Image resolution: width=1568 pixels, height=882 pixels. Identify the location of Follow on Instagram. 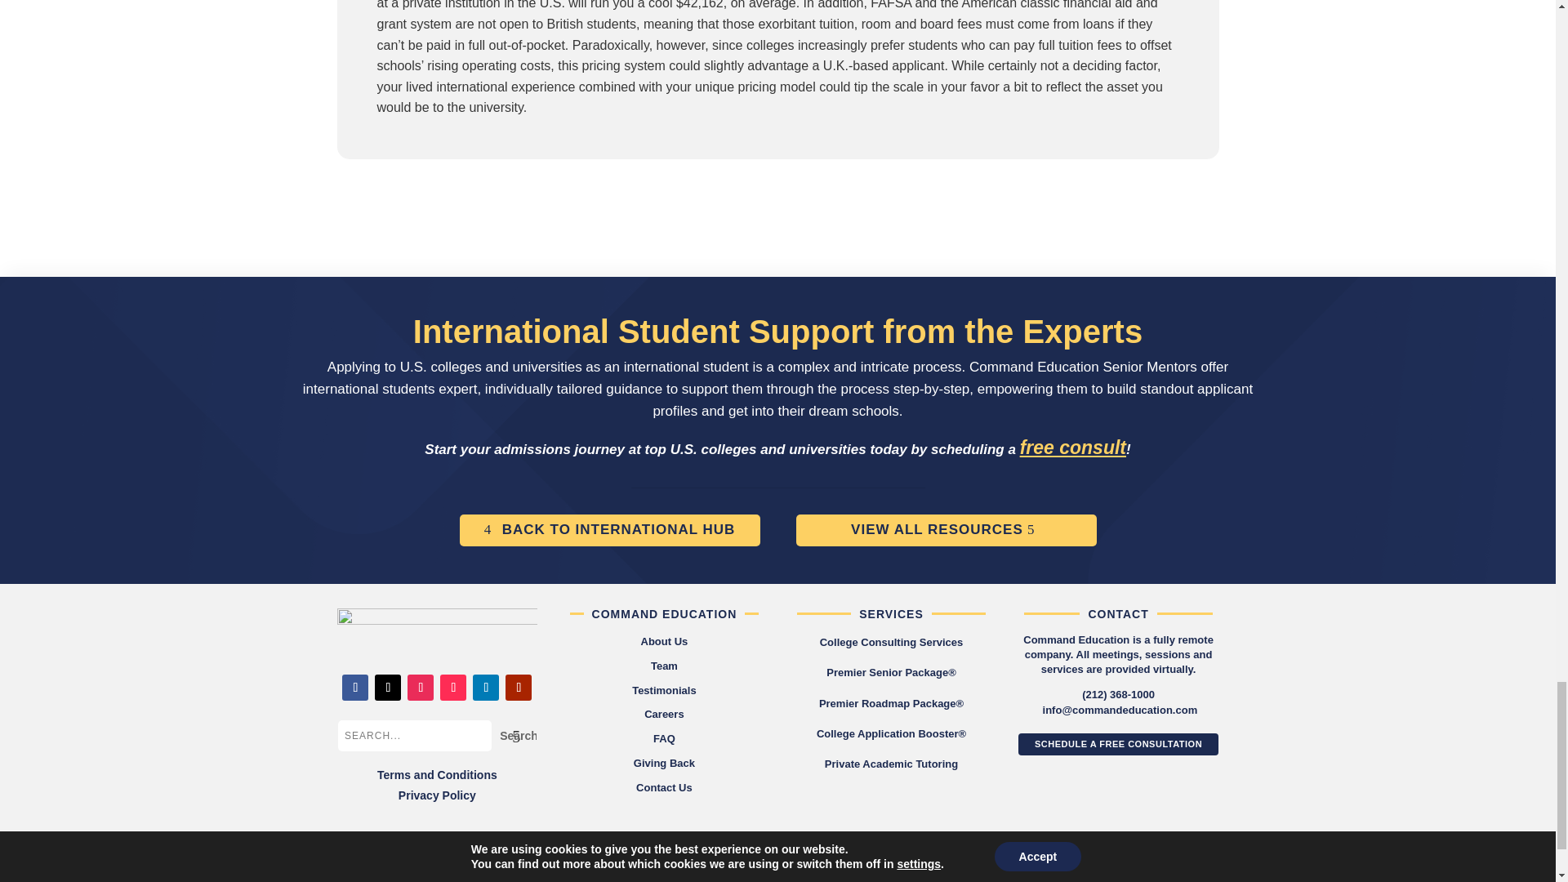
(421, 688).